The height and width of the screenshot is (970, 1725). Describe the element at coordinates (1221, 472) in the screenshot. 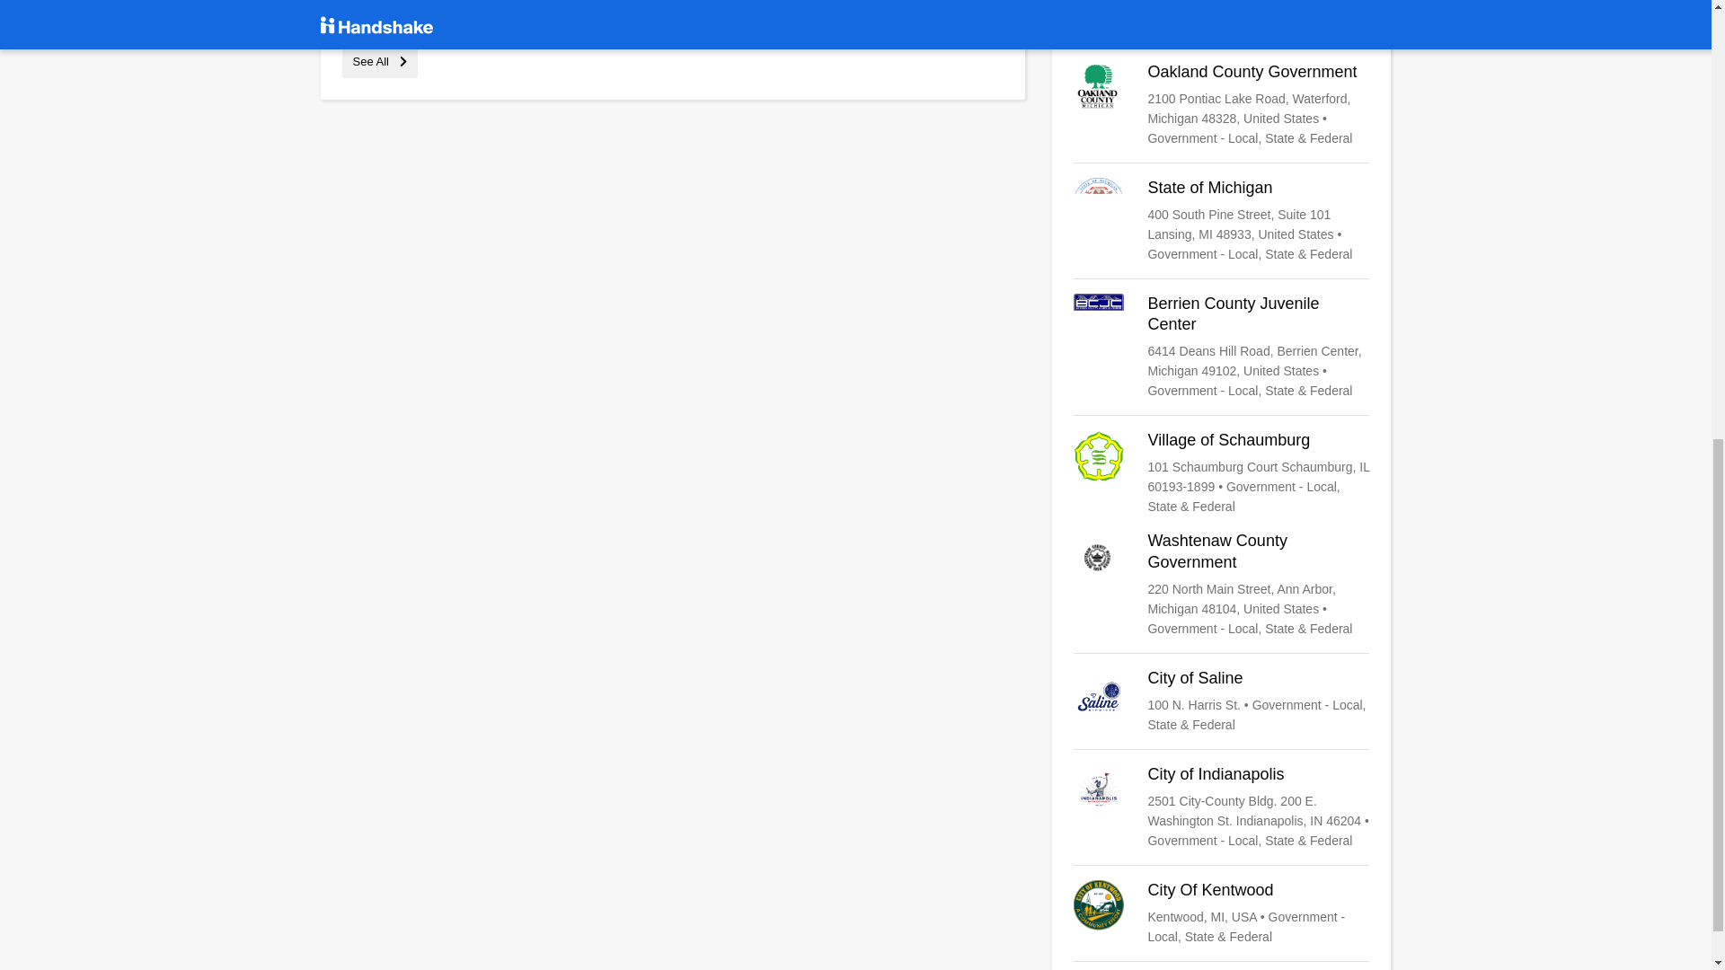

I see `Village of Schaumburg` at that location.